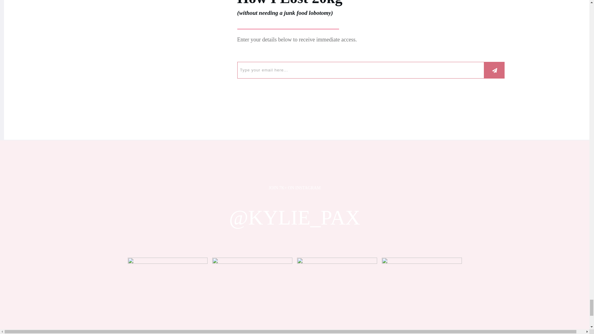 Image resolution: width=594 pixels, height=334 pixels. What do you see at coordinates (174, 53) in the screenshot?
I see `FREE COURSE 2024` at bounding box center [174, 53].